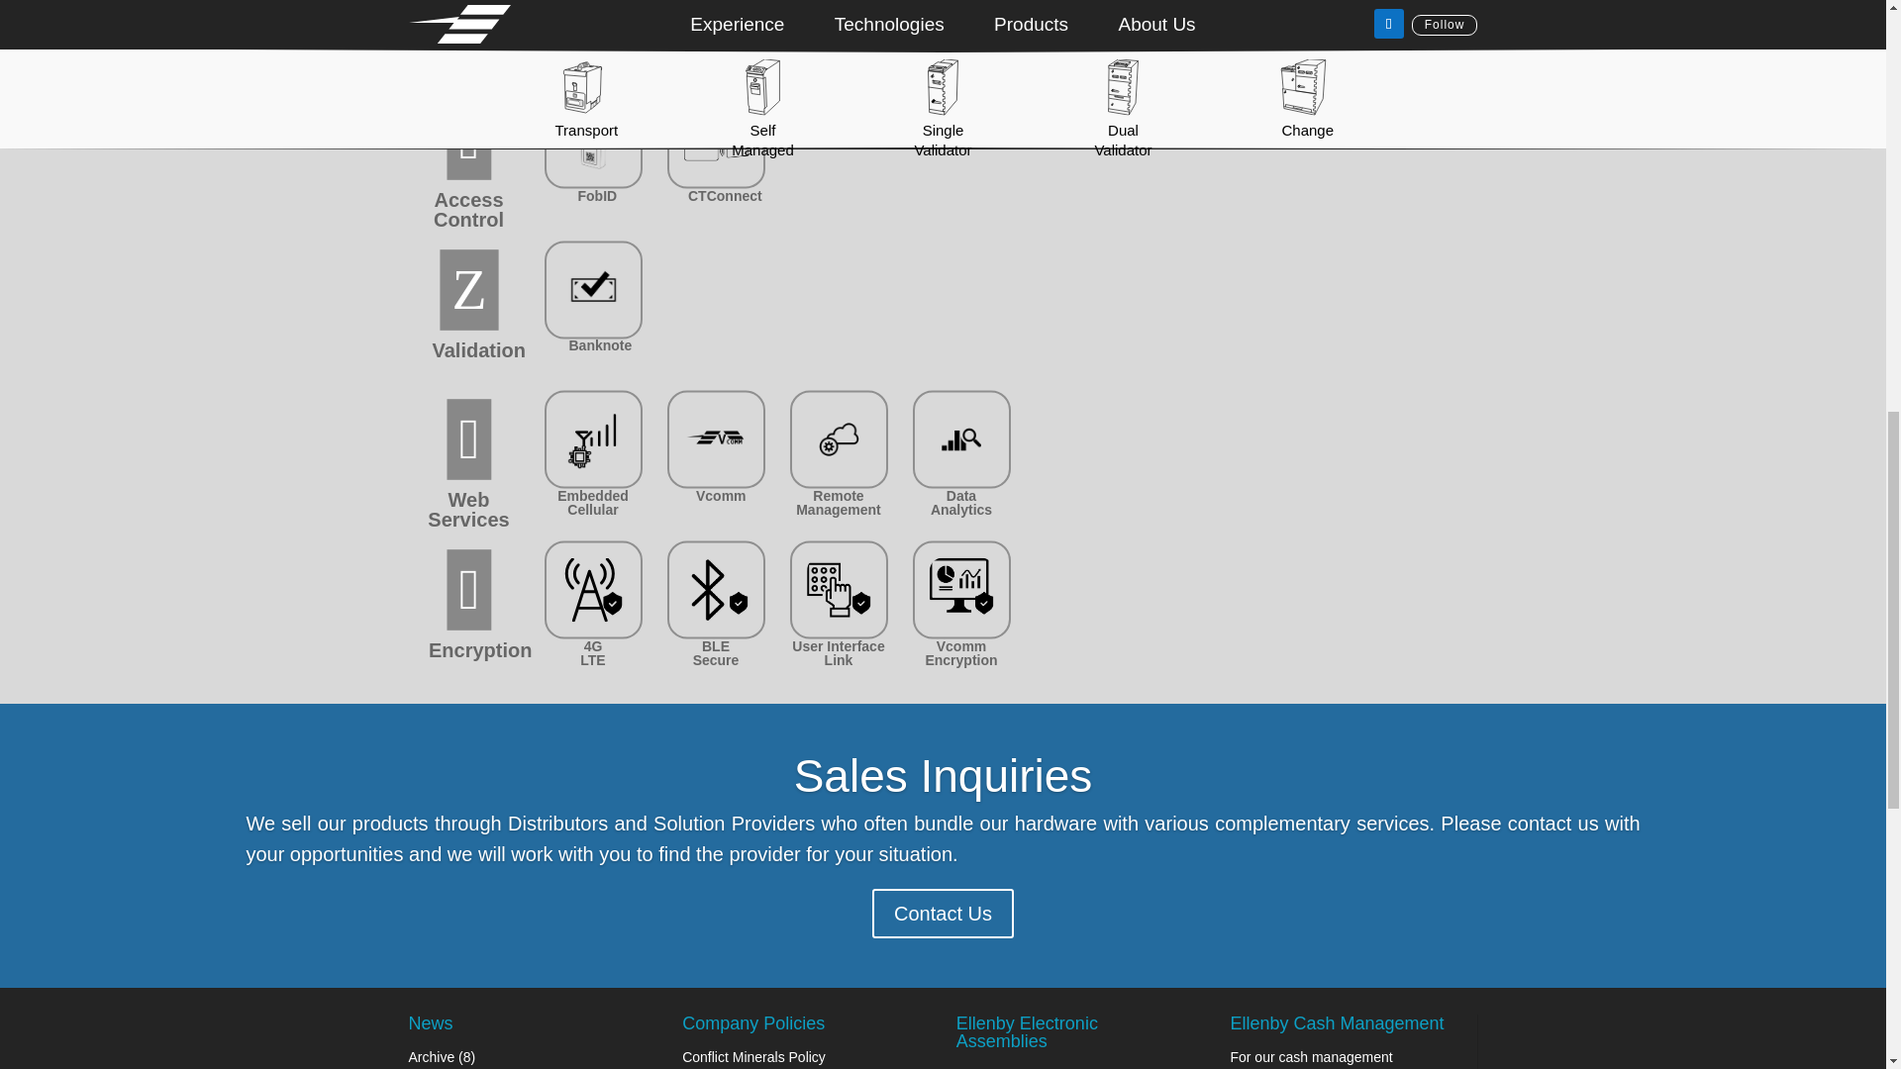 Image resolution: width=1901 pixels, height=1069 pixels. Describe the element at coordinates (842, 46) in the screenshot. I see `GPS` at that location.